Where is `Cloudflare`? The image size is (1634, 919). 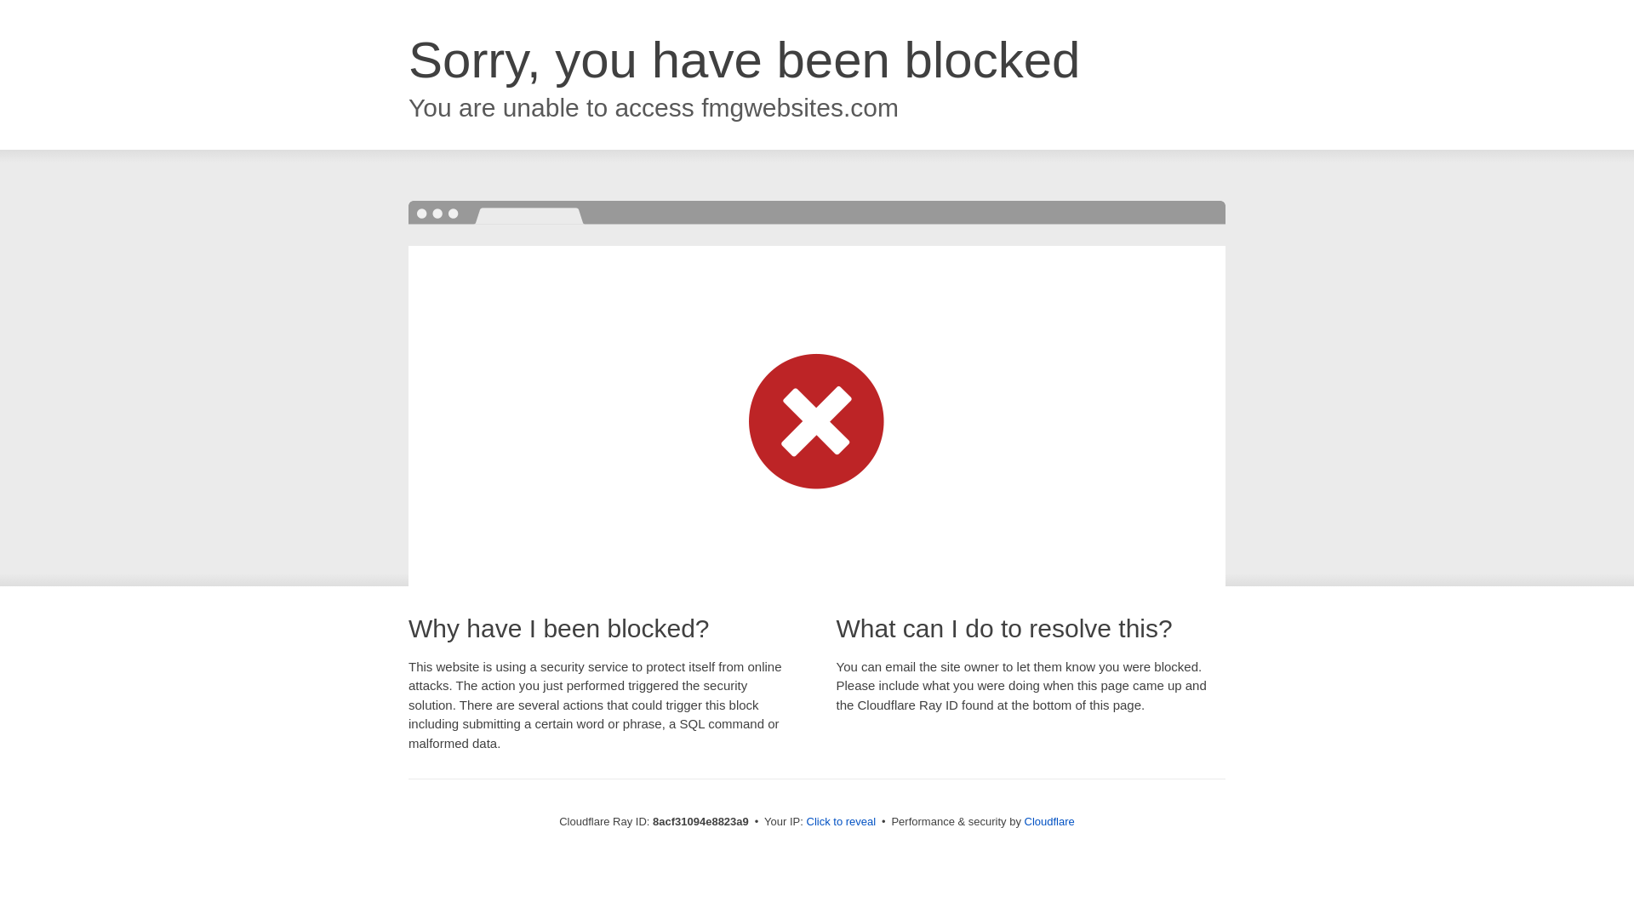 Cloudflare is located at coordinates (1049, 821).